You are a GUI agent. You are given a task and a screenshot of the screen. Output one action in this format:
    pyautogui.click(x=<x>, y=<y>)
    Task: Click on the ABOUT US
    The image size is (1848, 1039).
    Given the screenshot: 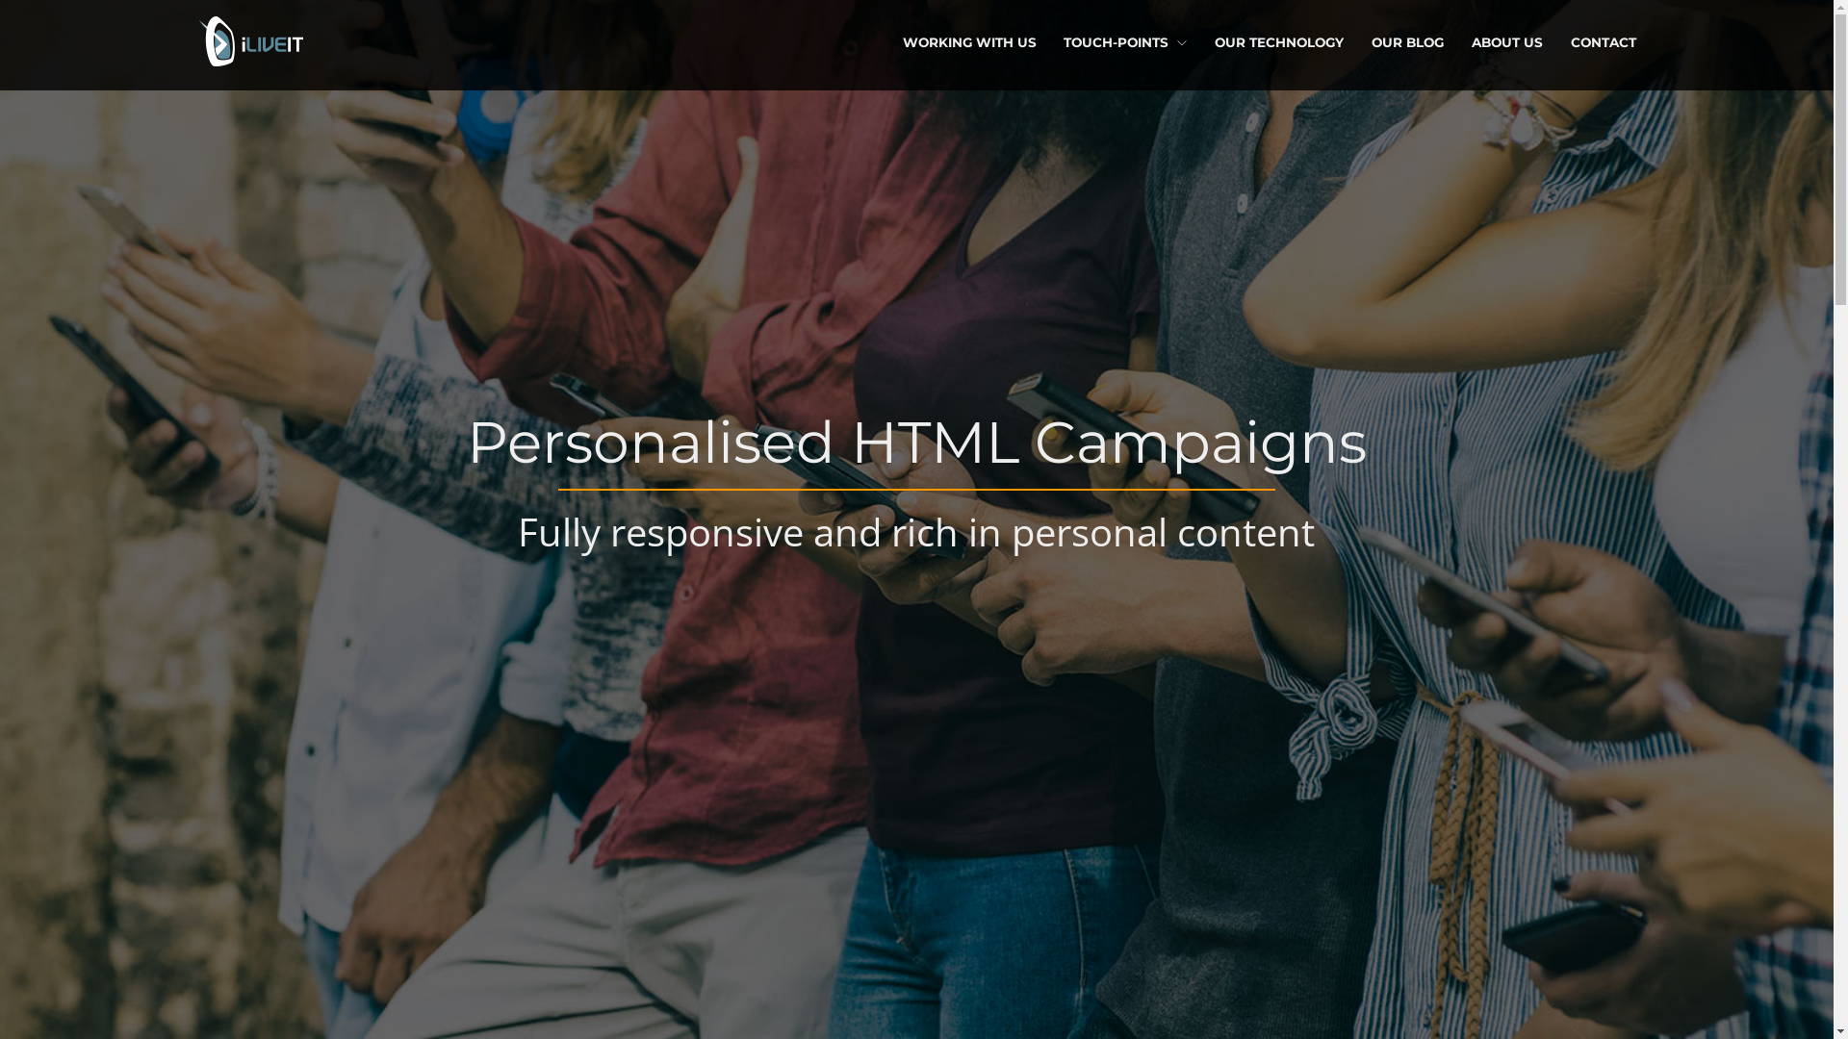 What is the action you would take?
    pyautogui.click(x=1507, y=42)
    